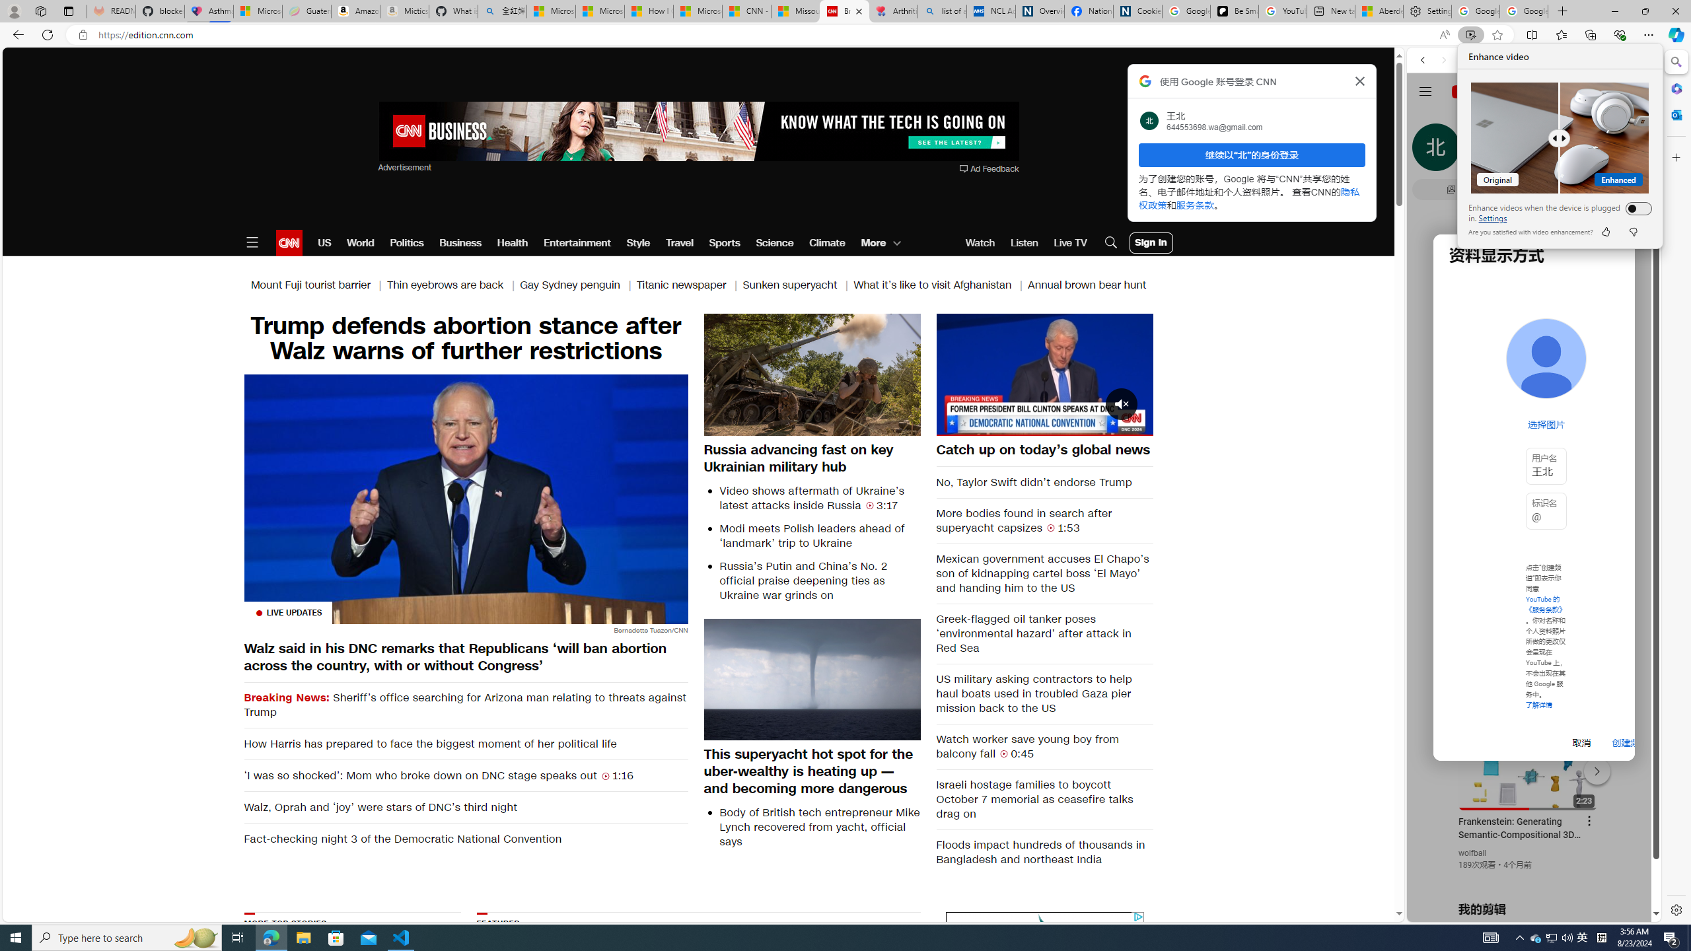 This screenshot has height=951, width=1691. I want to click on AutomationID: wheel, so click(943, 911).